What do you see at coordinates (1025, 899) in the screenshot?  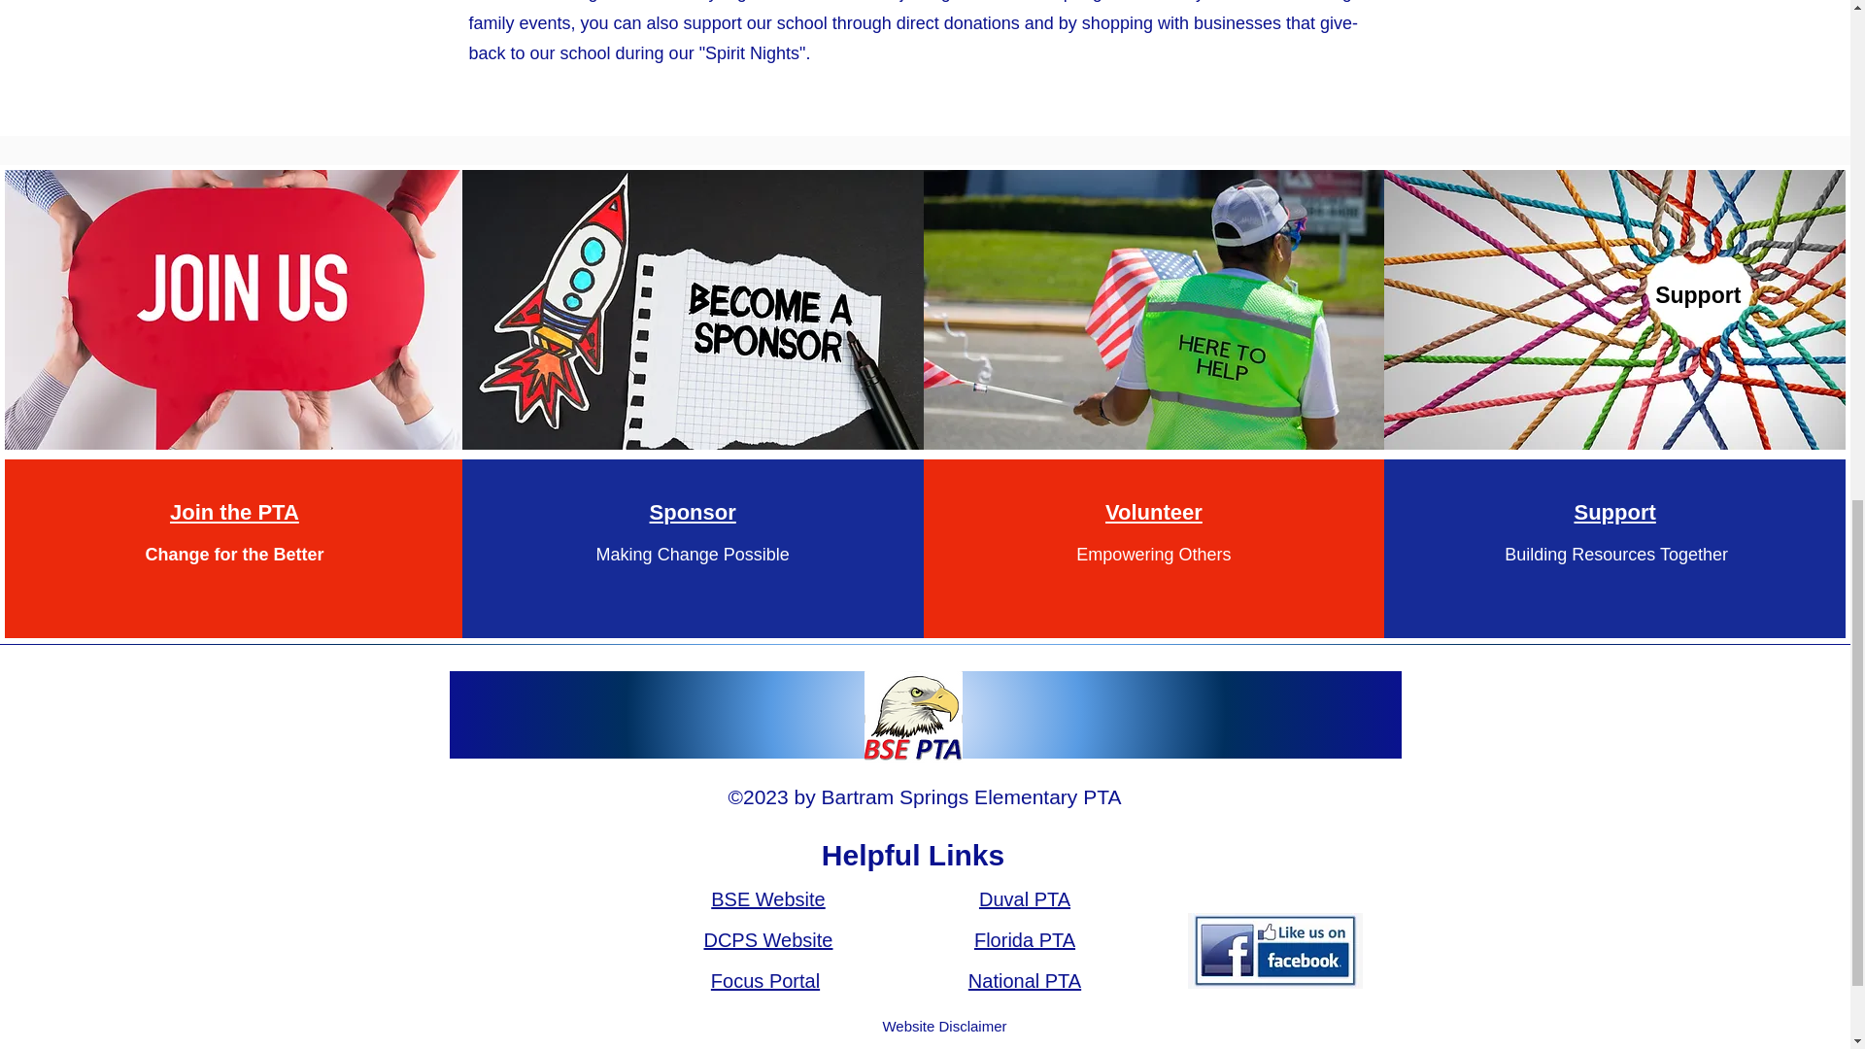 I see `Duval PTA` at bounding box center [1025, 899].